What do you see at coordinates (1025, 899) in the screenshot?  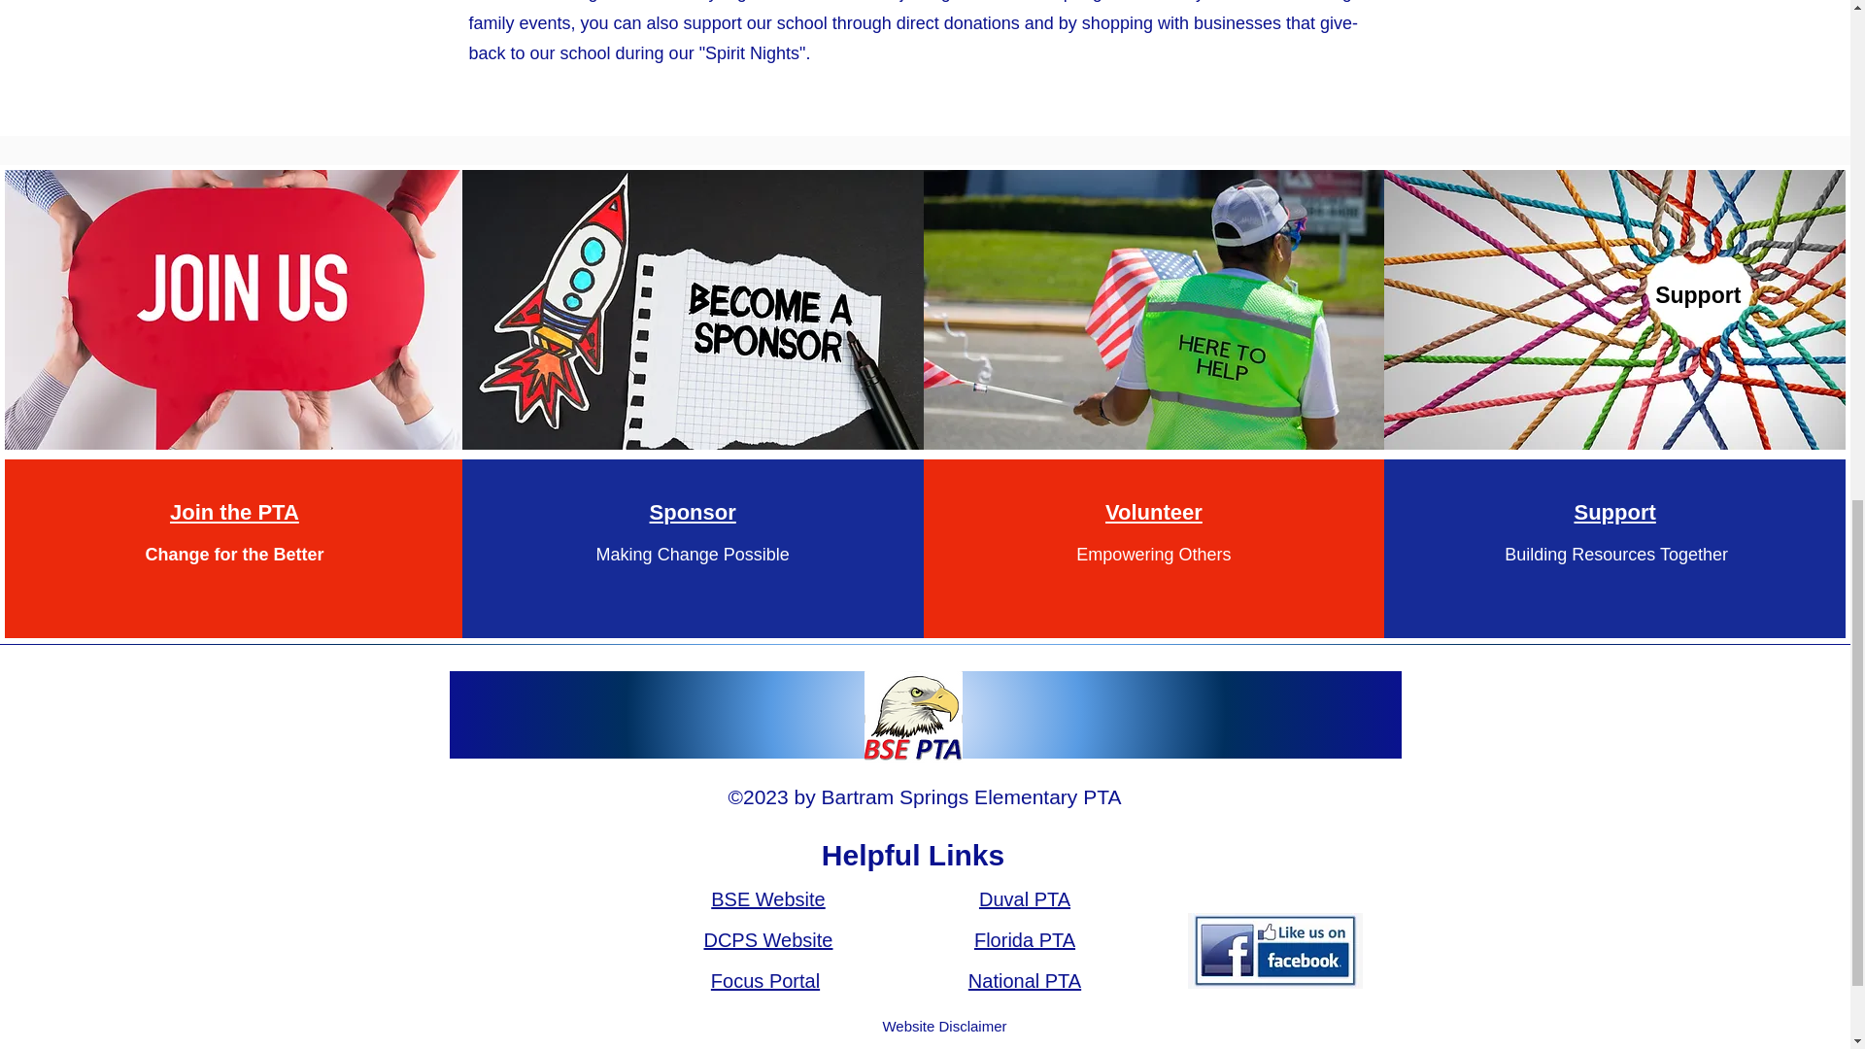 I see `Duval PTA` at bounding box center [1025, 899].